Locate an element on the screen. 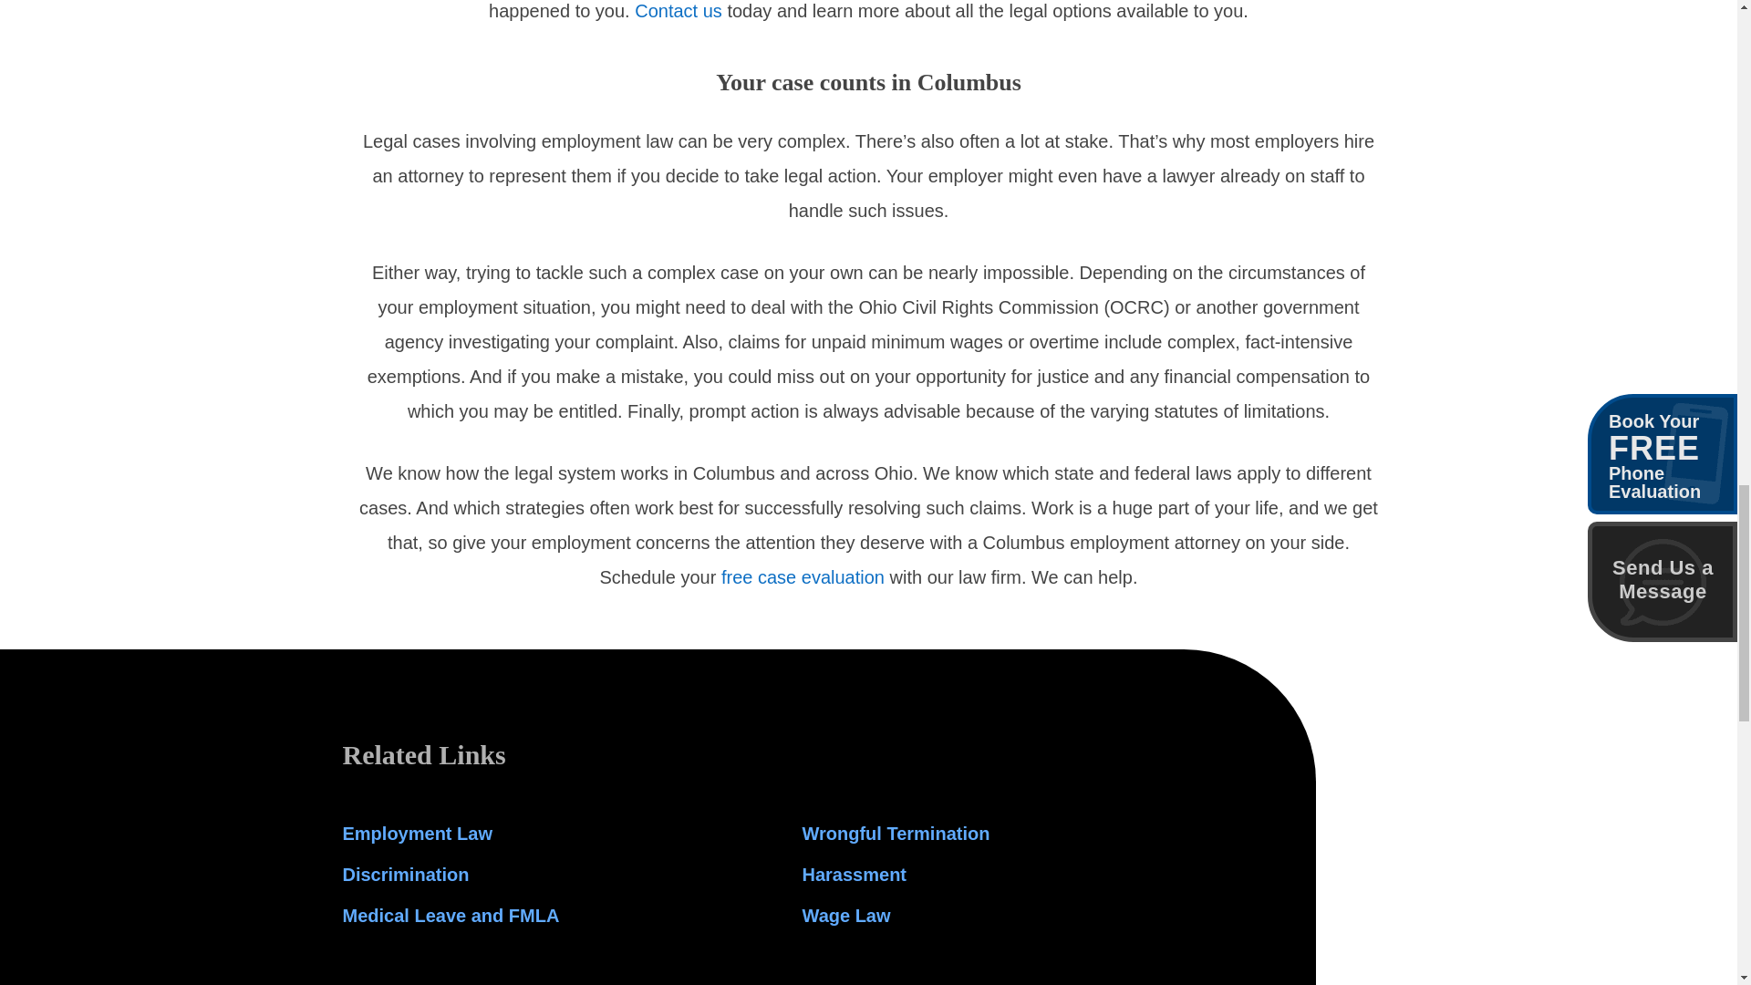 The height and width of the screenshot is (985, 1751). free case evaluation is located at coordinates (803, 576).